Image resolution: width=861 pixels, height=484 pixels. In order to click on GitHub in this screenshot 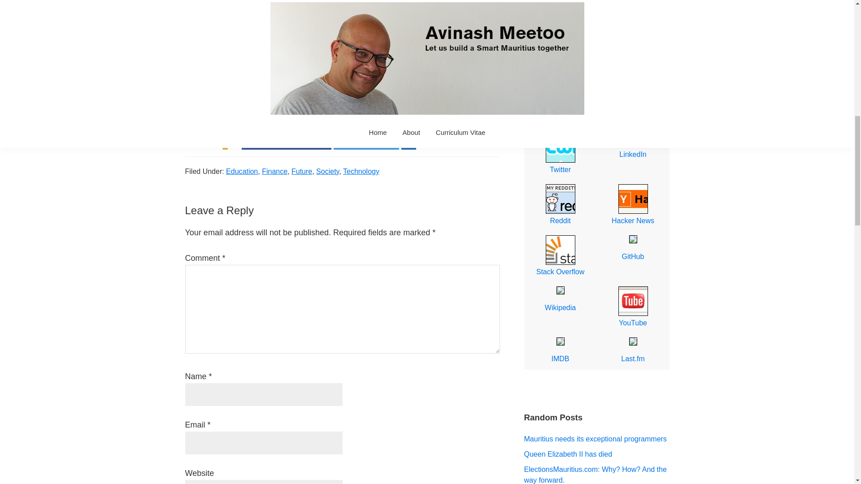, I will do `click(633, 249)`.